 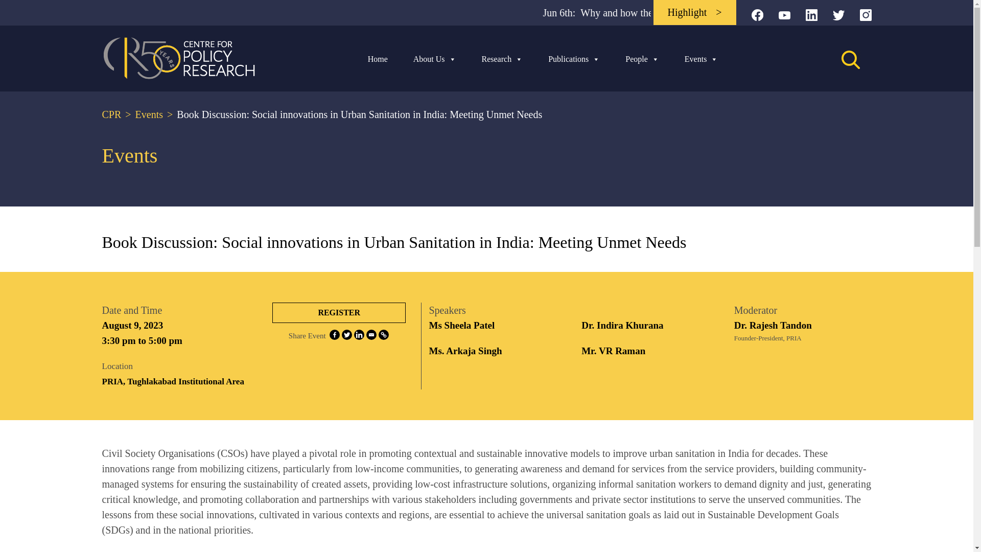 What do you see at coordinates (383, 334) in the screenshot?
I see `Copy Link` at bounding box center [383, 334].